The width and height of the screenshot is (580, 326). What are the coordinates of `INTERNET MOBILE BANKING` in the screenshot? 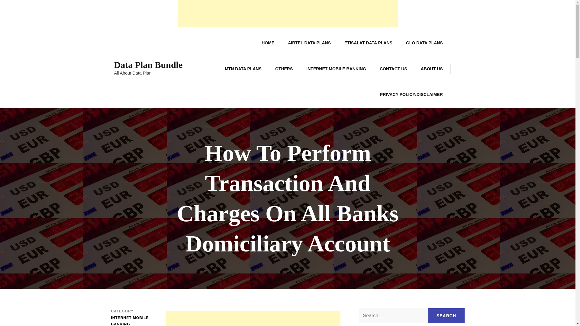 It's located at (336, 69).